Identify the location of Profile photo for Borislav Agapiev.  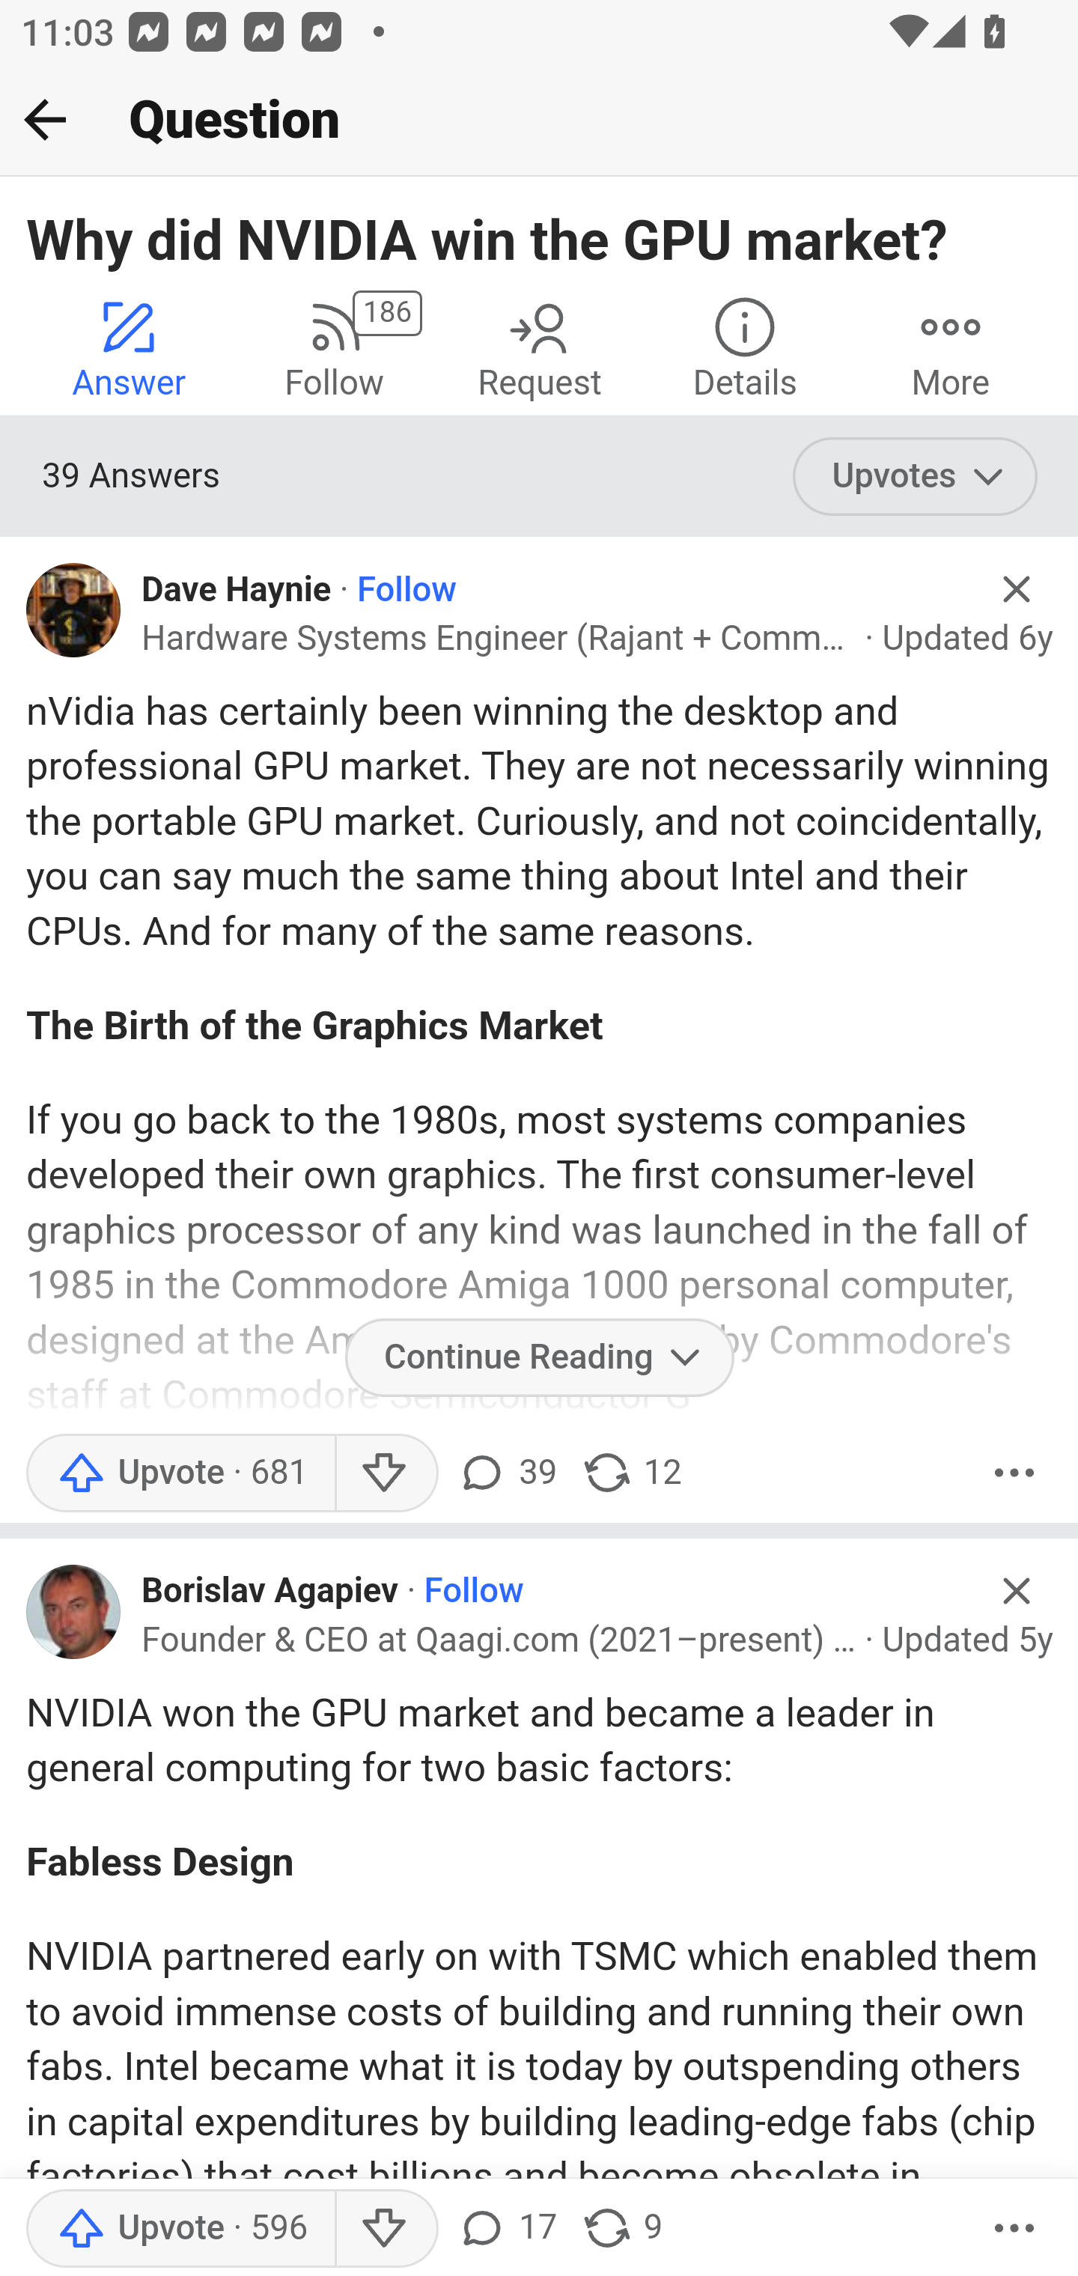
(74, 1611).